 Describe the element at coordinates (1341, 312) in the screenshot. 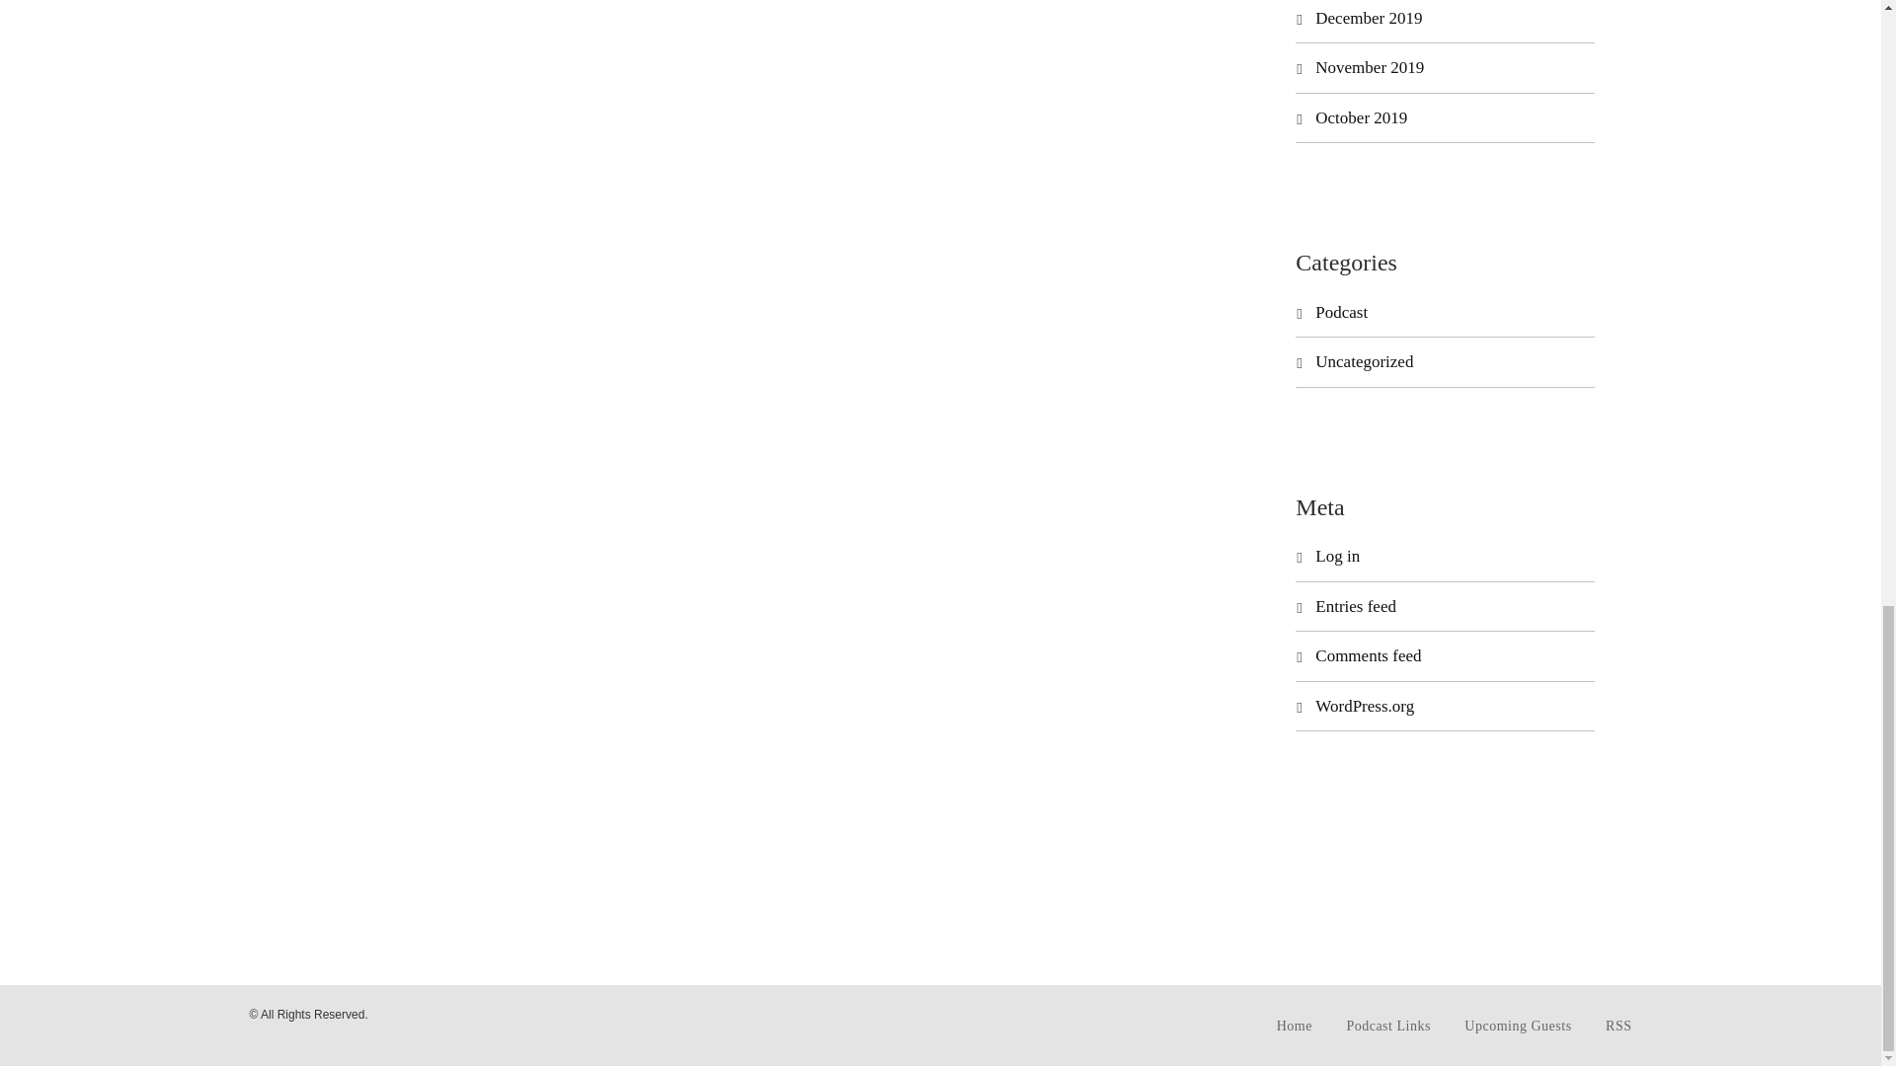

I see `Podcast` at that location.